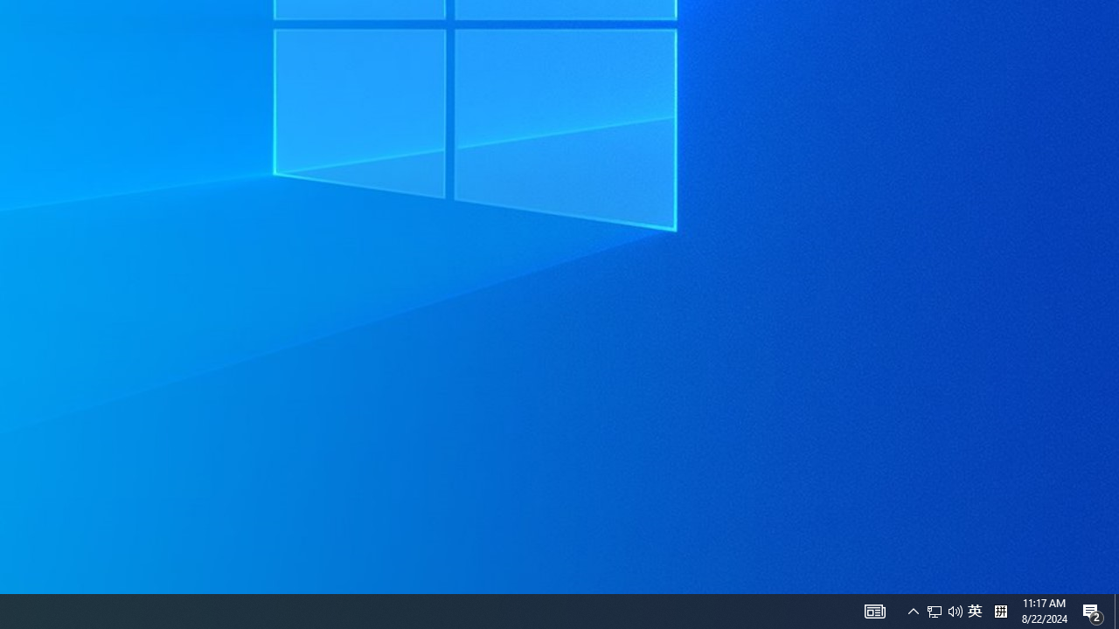  What do you see at coordinates (944, 612) in the screenshot?
I see `Tray Input Indicator - Chinese (Simplified, China)` at bounding box center [944, 612].